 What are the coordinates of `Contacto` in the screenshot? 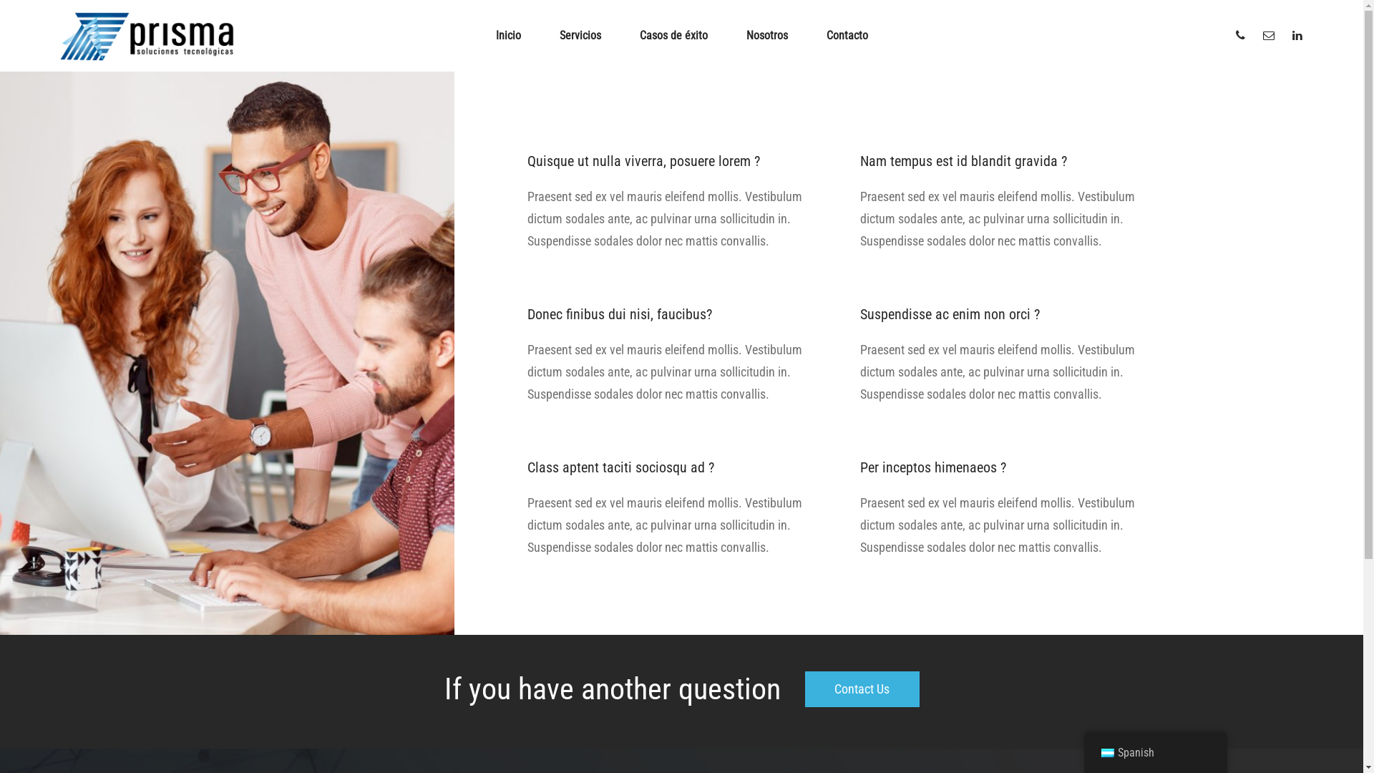 It's located at (847, 36).